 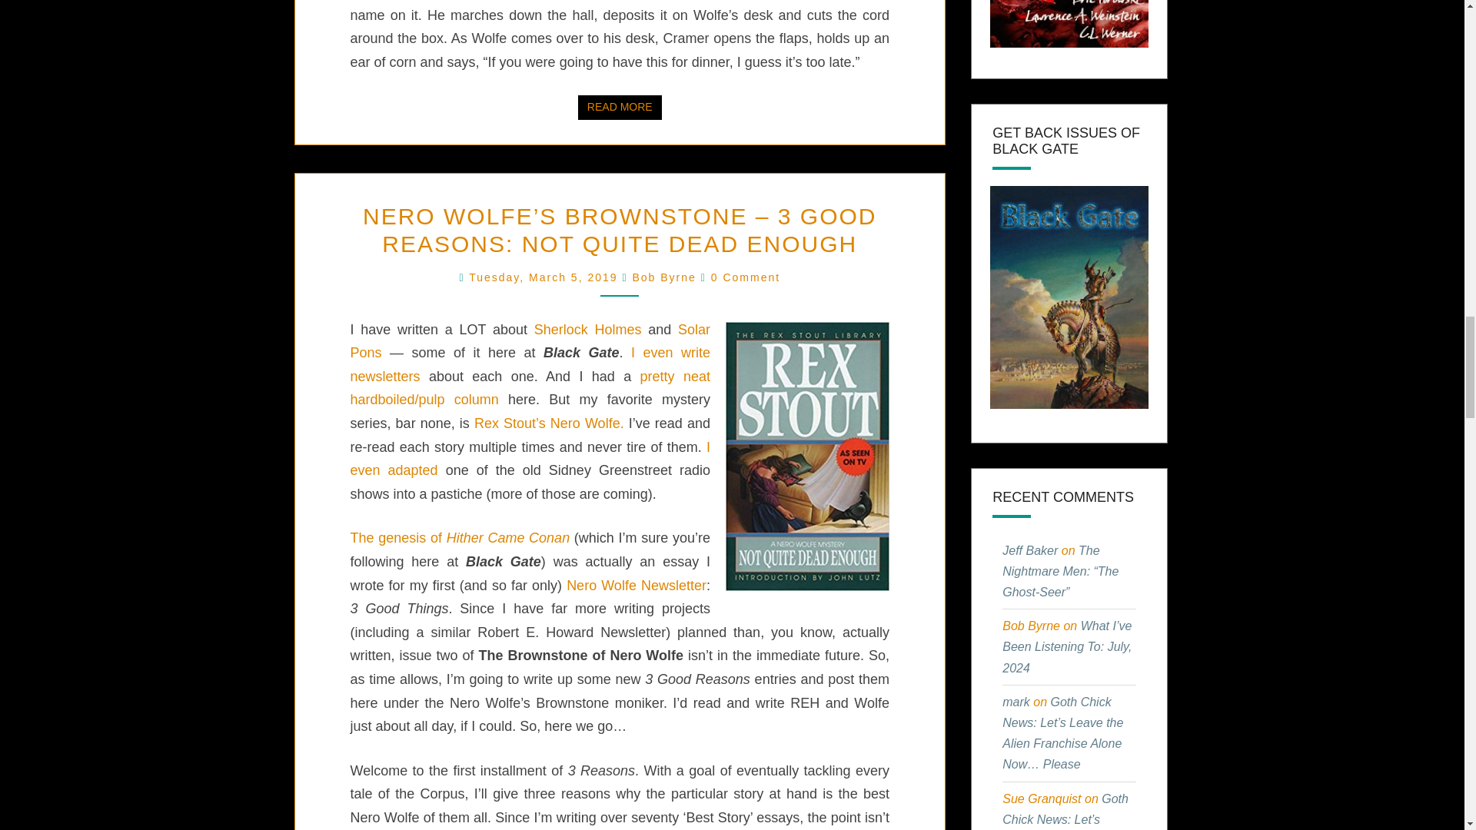 I want to click on Solar Pons, so click(x=530, y=341).